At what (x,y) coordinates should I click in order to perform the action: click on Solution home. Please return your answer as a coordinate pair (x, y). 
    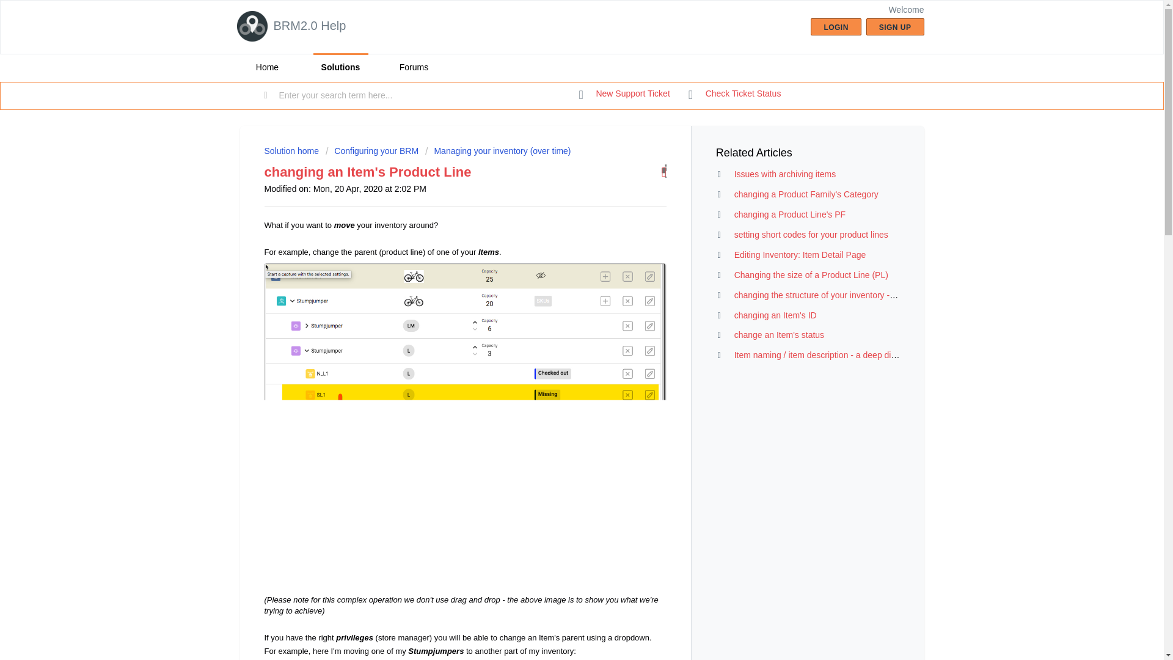
    Looking at the image, I should click on (292, 150).